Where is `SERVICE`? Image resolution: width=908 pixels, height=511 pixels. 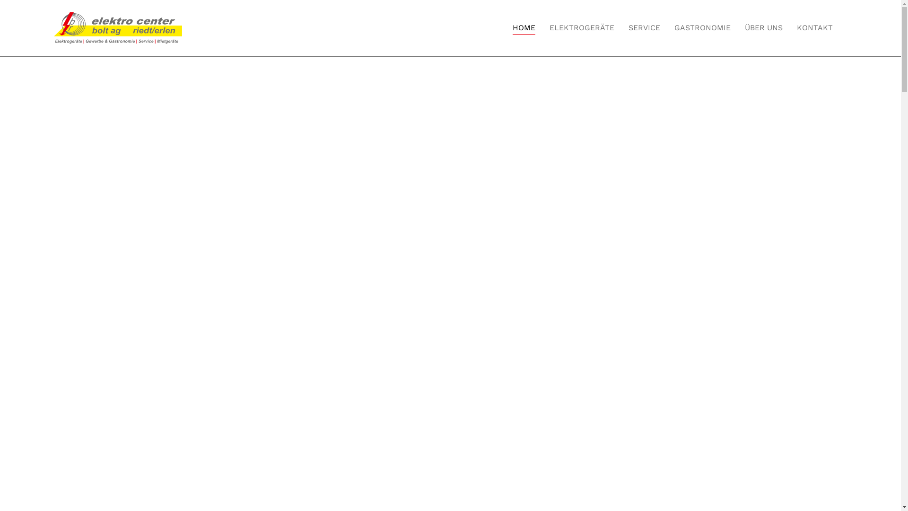 SERVICE is located at coordinates (644, 28).